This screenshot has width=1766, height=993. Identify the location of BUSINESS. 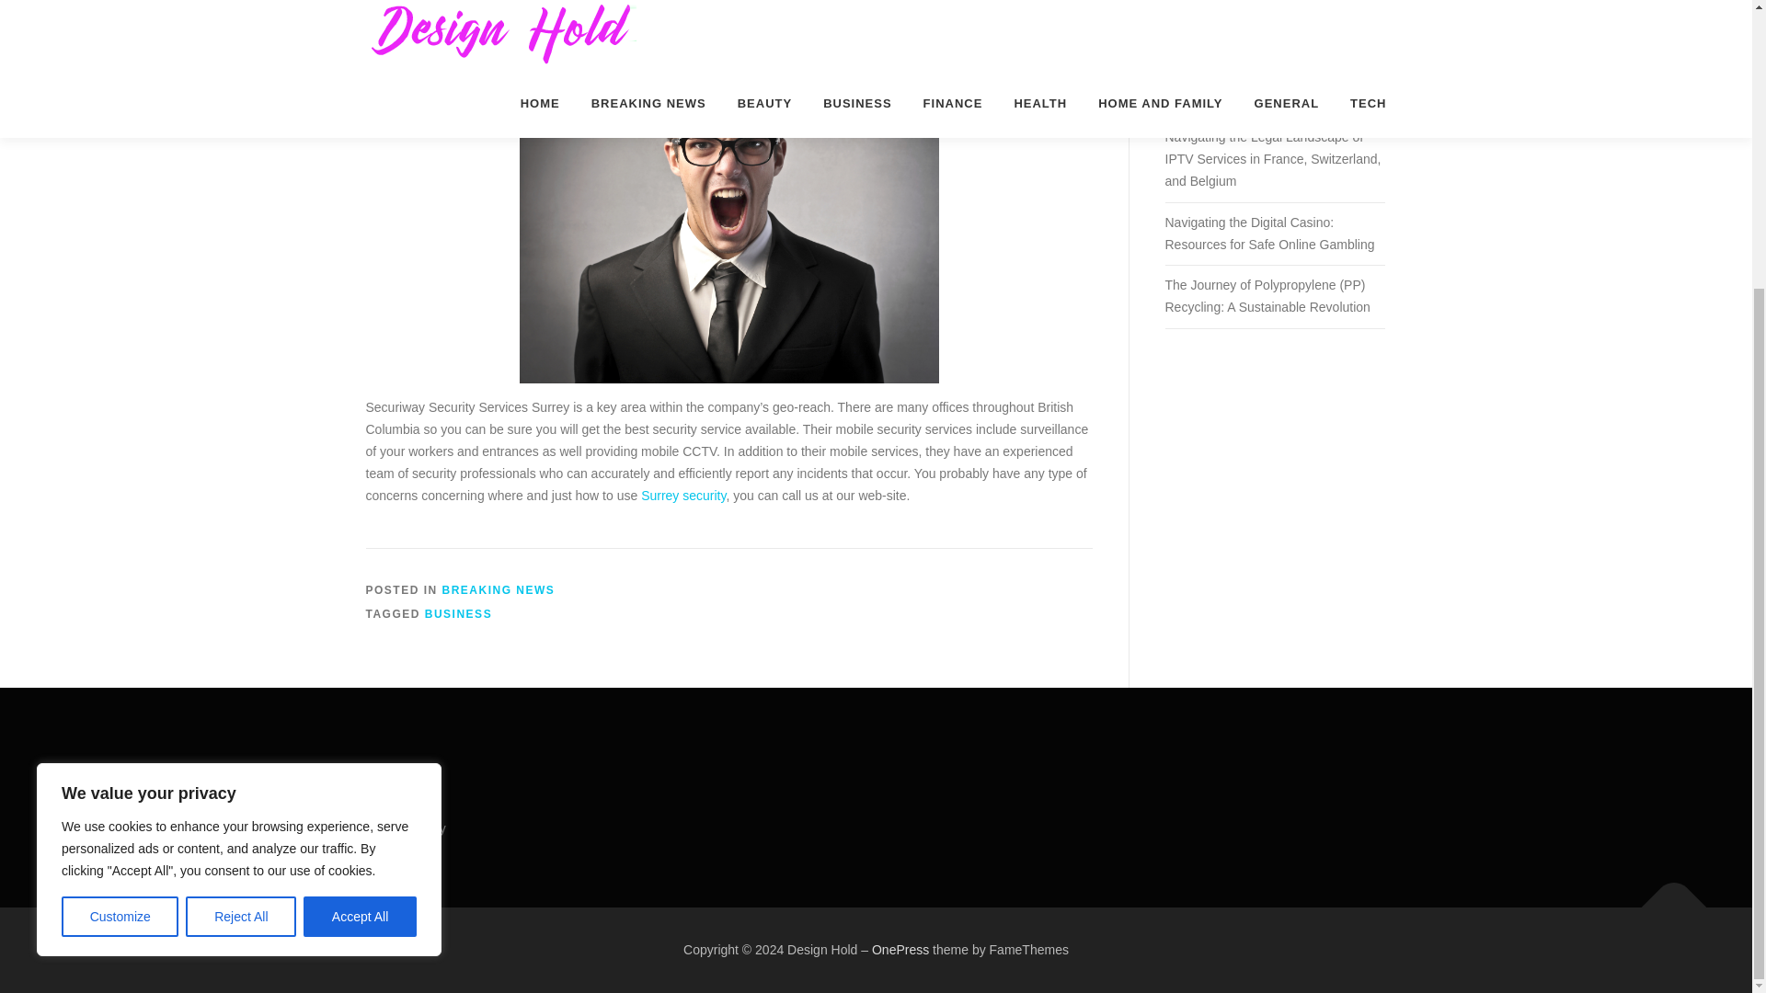
(458, 614).